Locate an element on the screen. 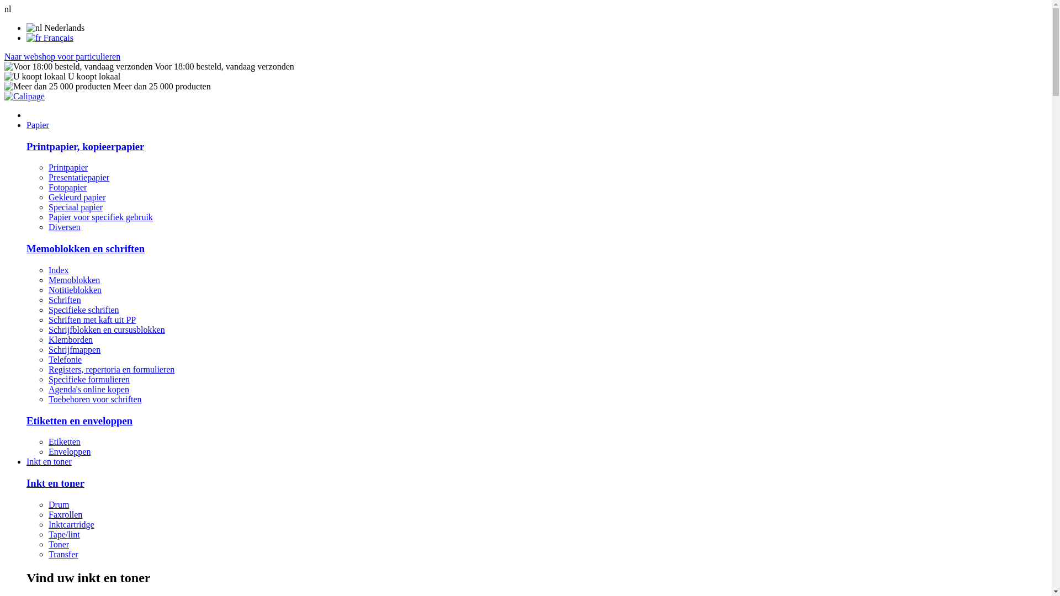 This screenshot has height=596, width=1060. Notitieblokken is located at coordinates (75, 290).